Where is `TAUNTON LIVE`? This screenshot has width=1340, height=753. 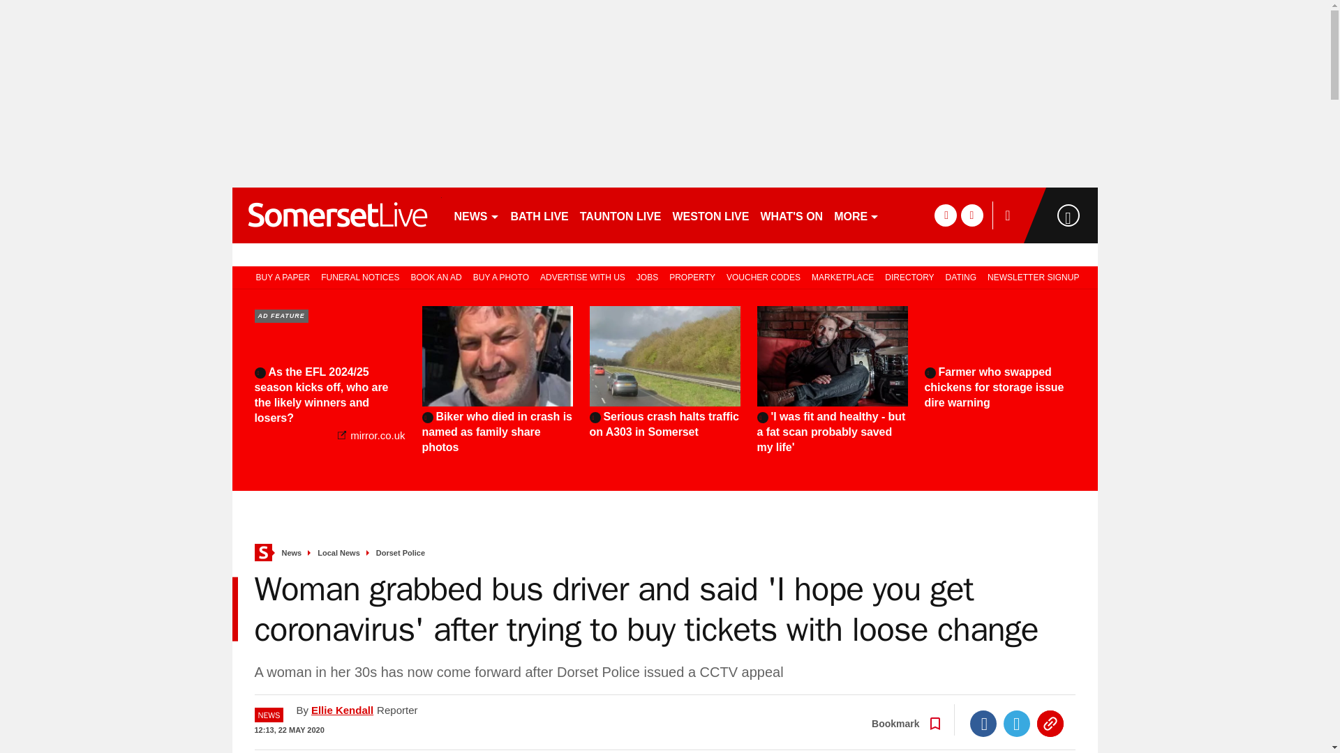
TAUNTON LIVE is located at coordinates (621, 215).